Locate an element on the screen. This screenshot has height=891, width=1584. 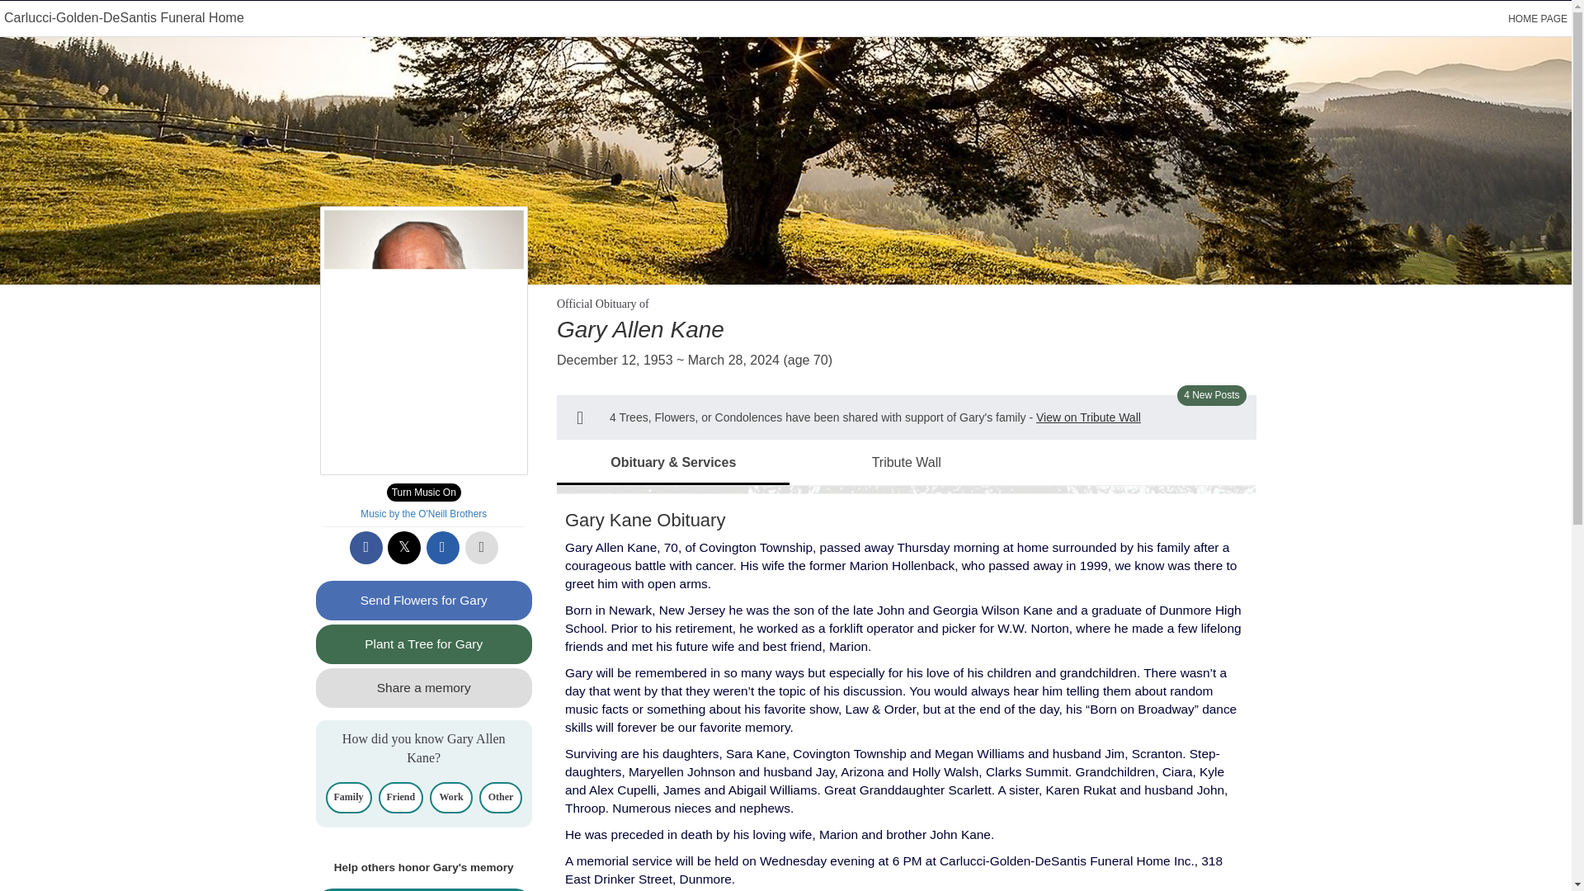
Share to Facebook is located at coordinates (366, 547).